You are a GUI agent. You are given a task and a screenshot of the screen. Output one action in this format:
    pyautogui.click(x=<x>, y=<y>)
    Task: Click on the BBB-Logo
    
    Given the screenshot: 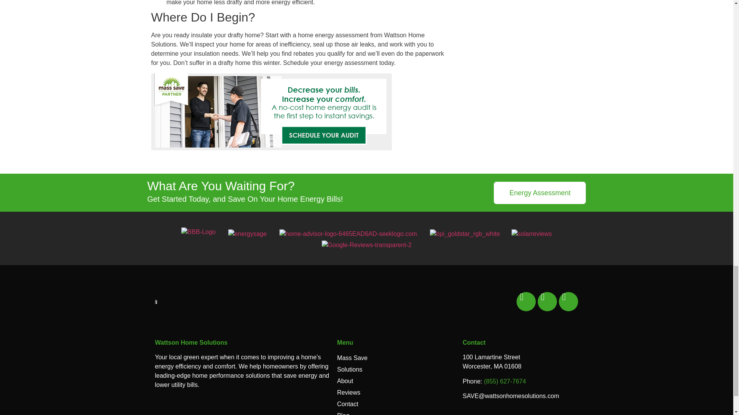 What is the action you would take?
    pyautogui.click(x=198, y=232)
    